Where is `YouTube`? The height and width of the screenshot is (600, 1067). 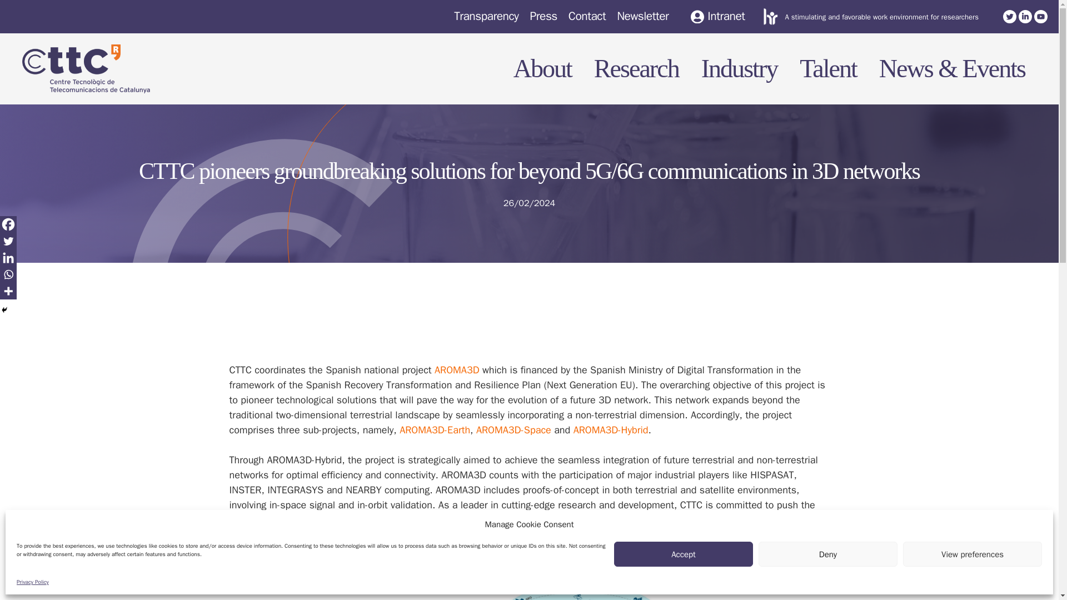
YouTube is located at coordinates (1040, 17).